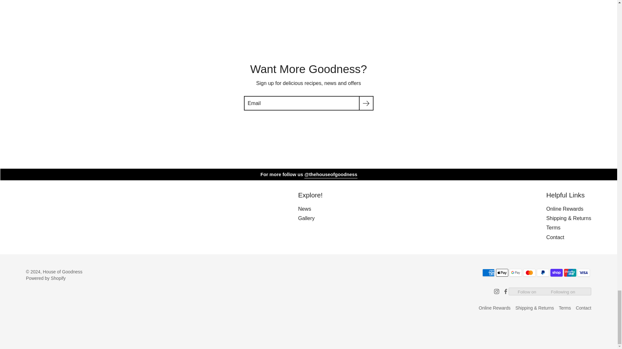 The image size is (622, 349). I want to click on Mastercard, so click(529, 273).